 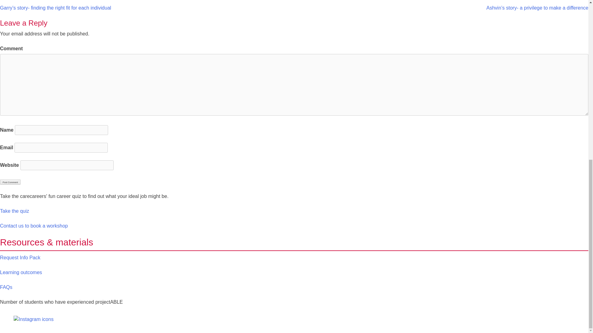 I want to click on Request Info Pack, so click(x=20, y=257).